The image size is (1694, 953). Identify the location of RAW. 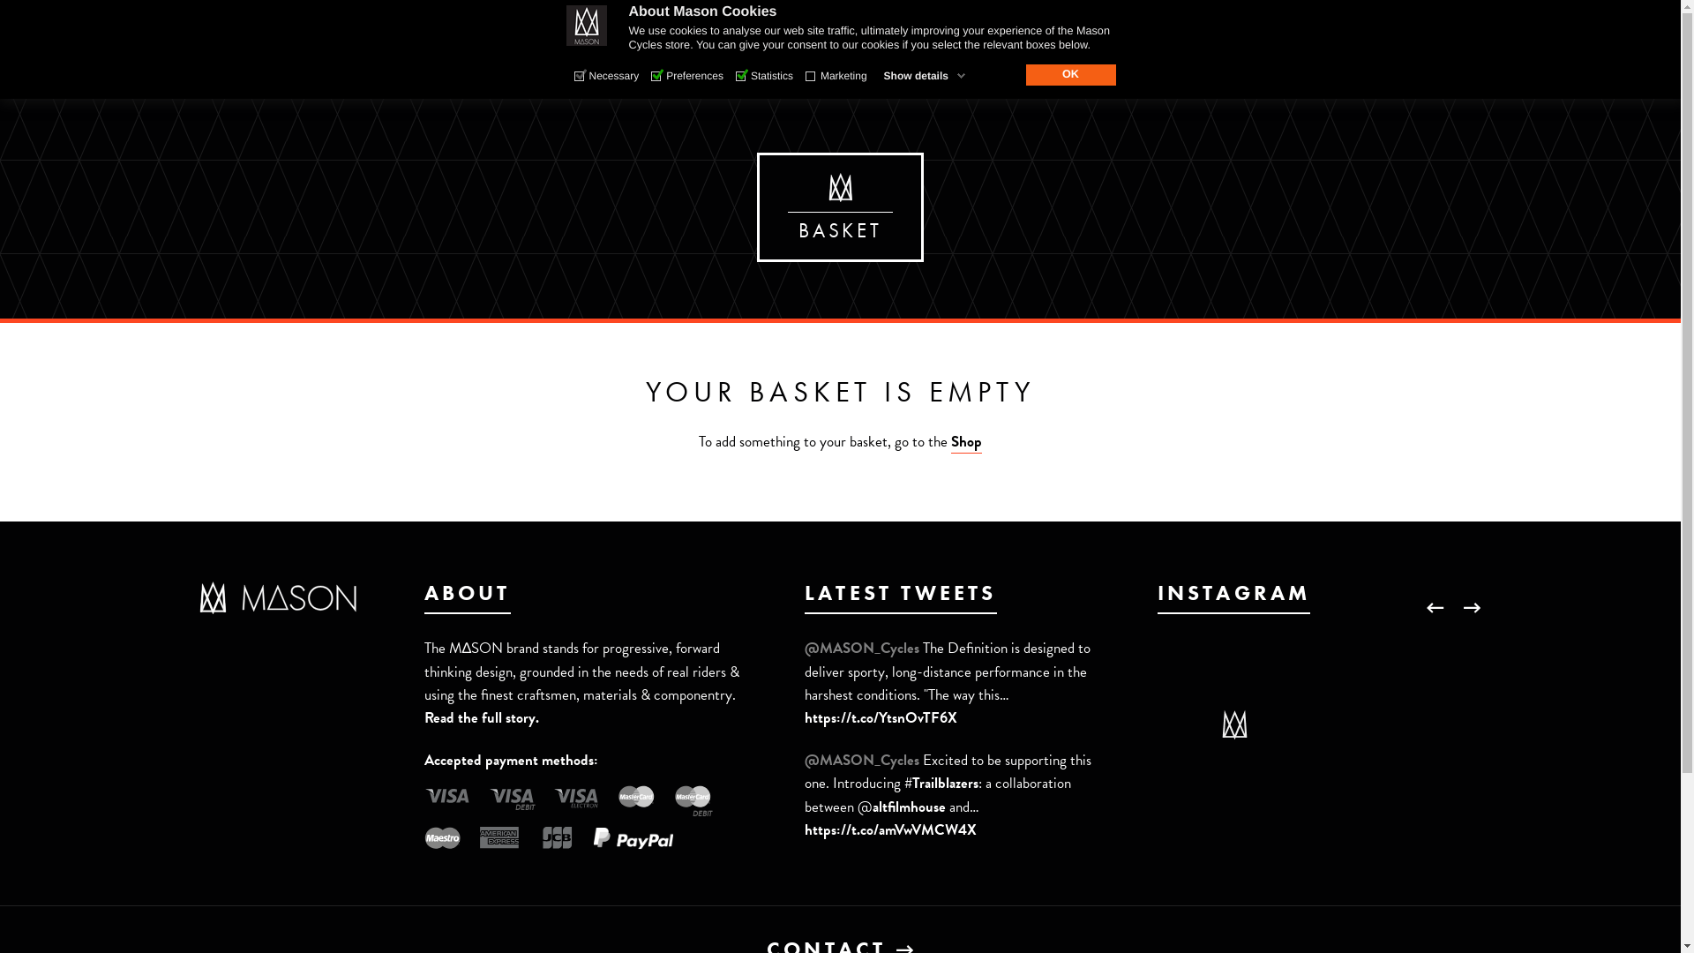
(1053, 77).